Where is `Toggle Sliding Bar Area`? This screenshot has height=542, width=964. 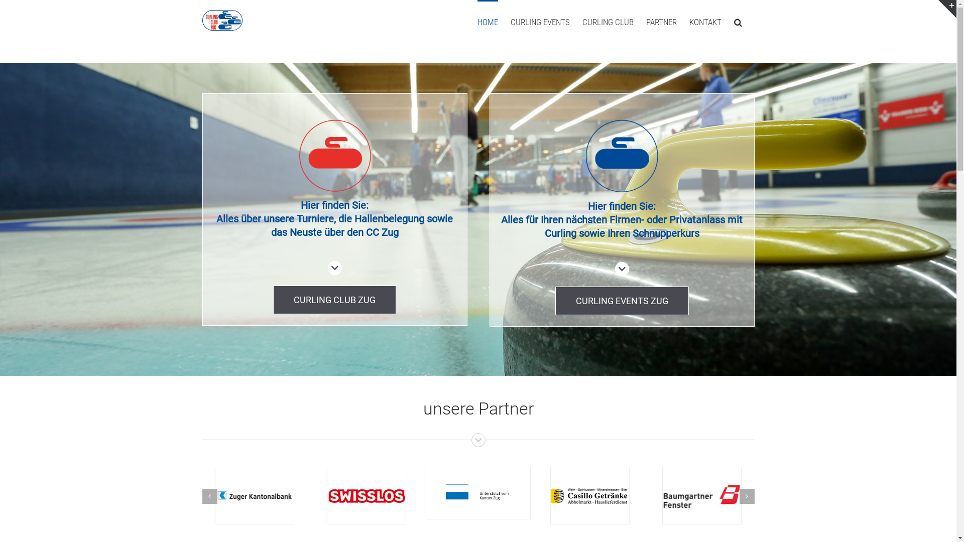 Toggle Sliding Bar Area is located at coordinates (947, 9).